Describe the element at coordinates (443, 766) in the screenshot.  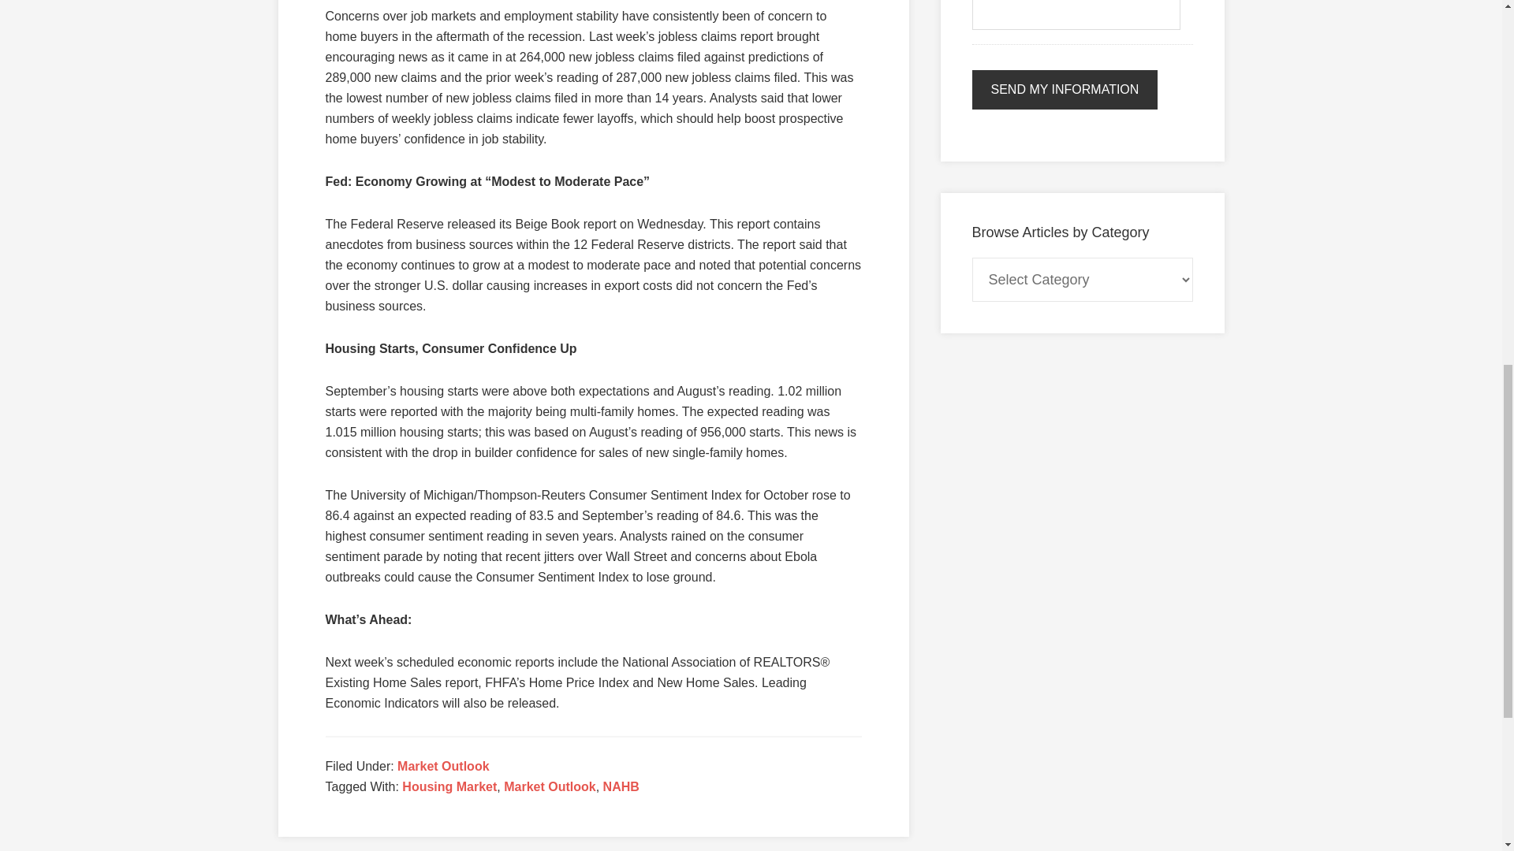
I see `Market Outlook` at that location.